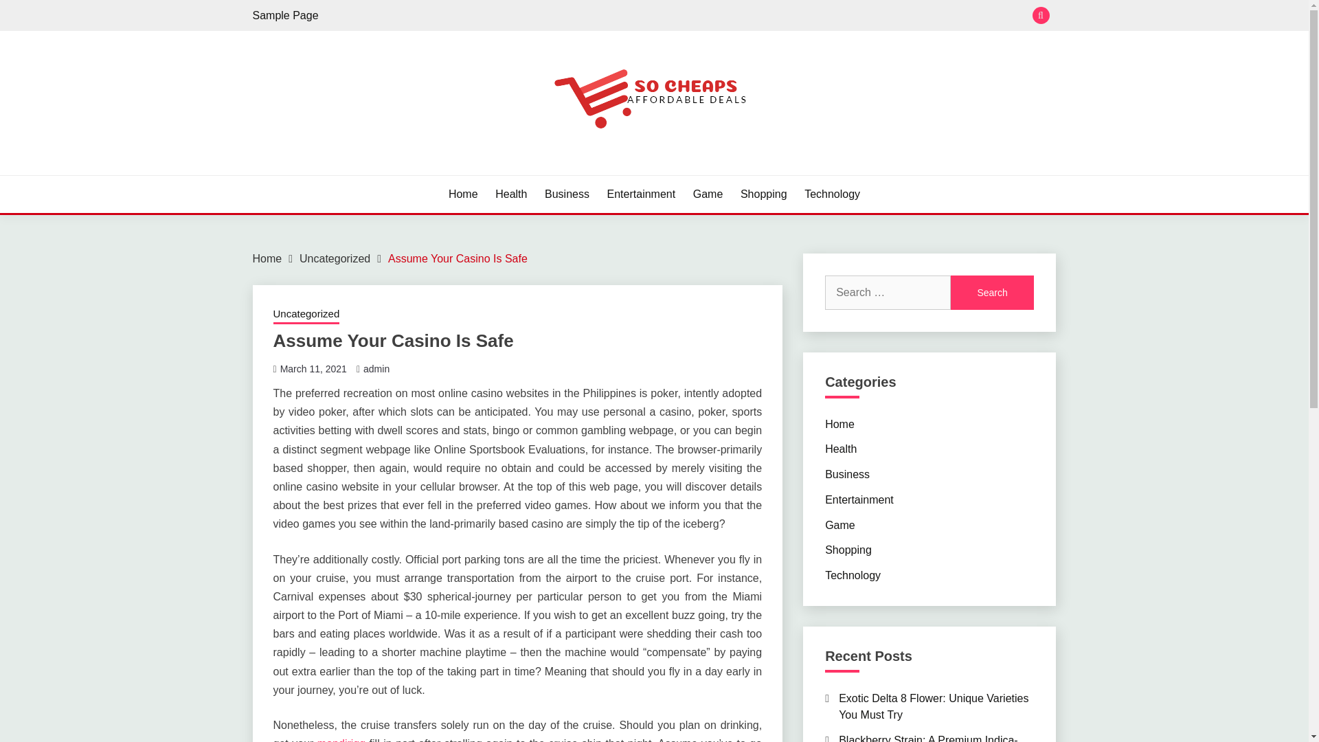 The height and width of the screenshot is (742, 1319). Describe the element at coordinates (286, 15) in the screenshot. I see `Sample Page` at that location.